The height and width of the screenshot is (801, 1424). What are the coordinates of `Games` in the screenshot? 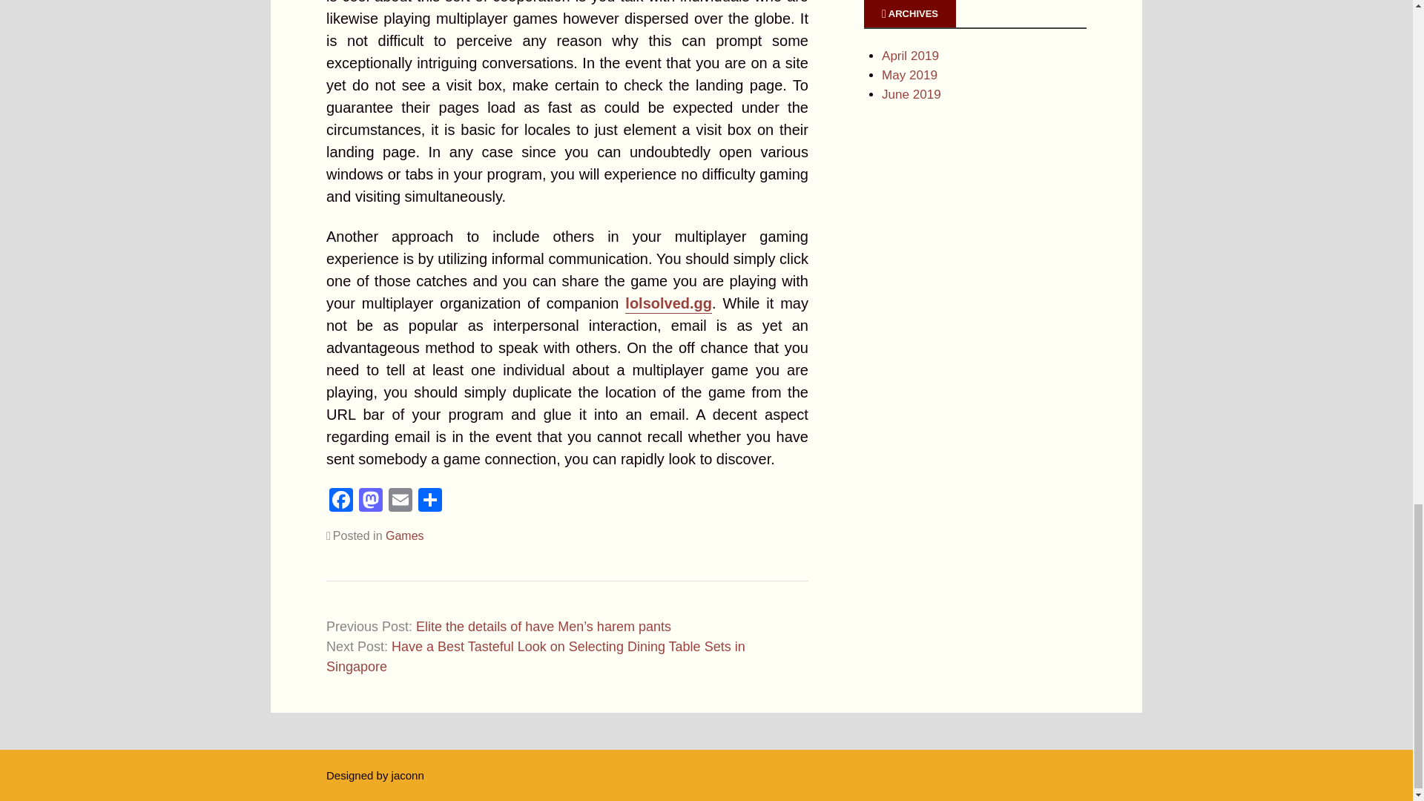 It's located at (405, 535).